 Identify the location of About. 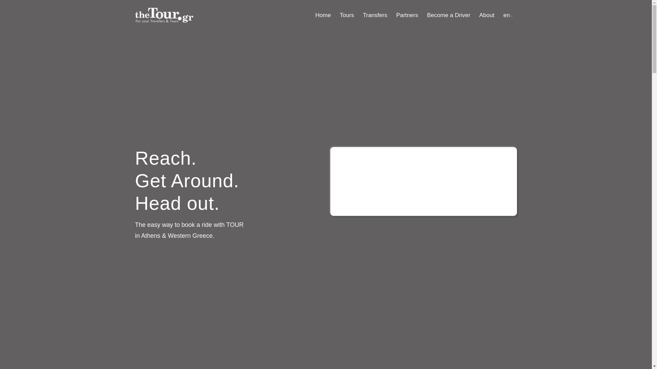
(487, 15).